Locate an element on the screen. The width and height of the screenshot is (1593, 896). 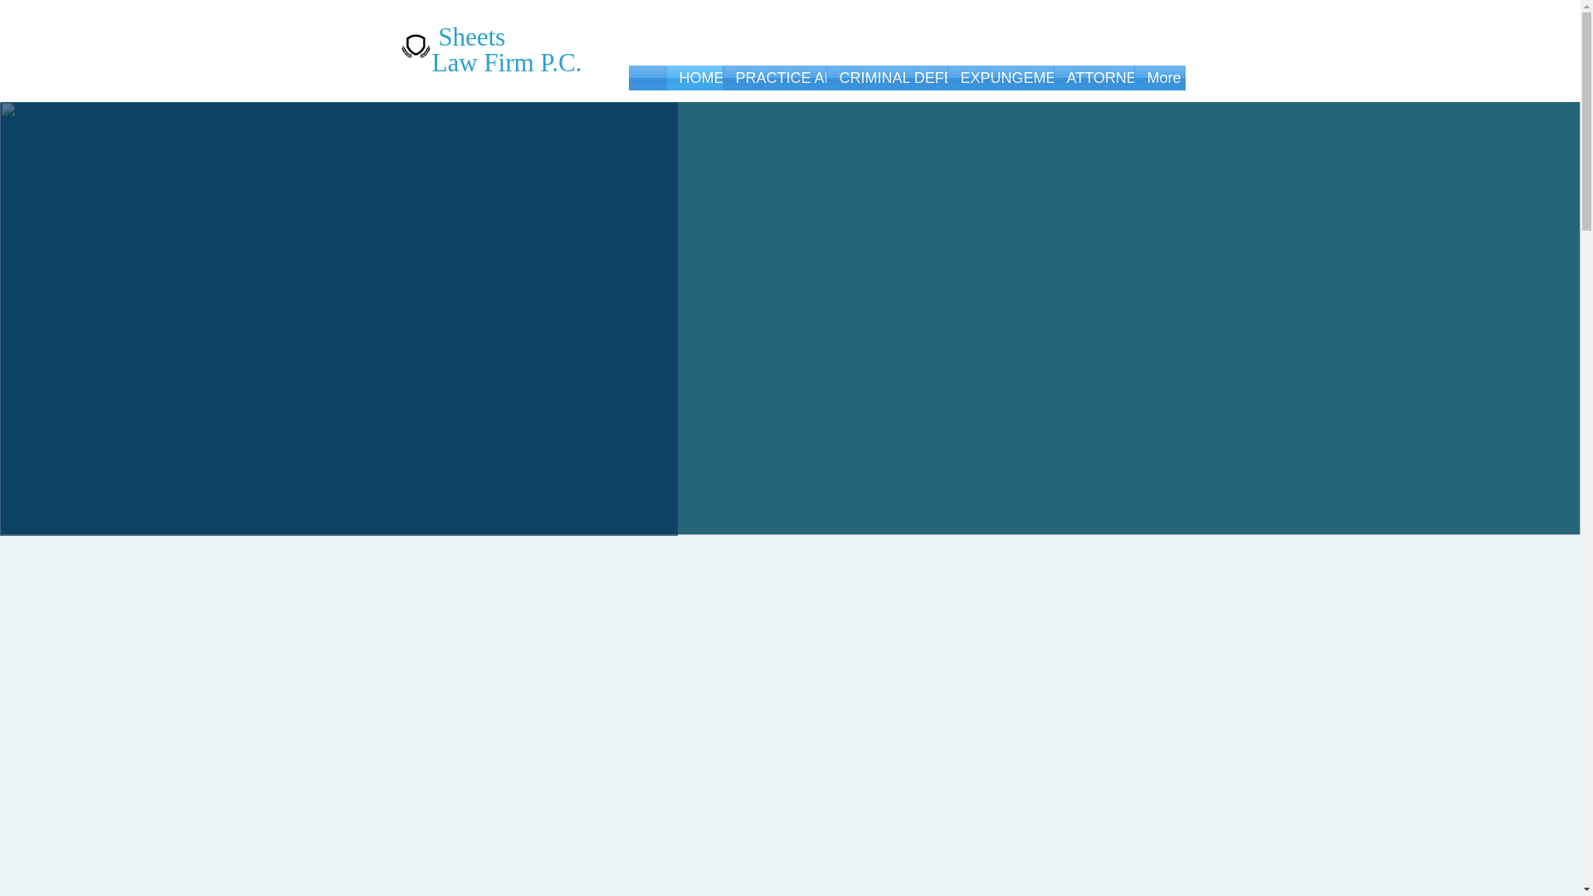
ATTORNEYS is located at coordinates (1093, 78).